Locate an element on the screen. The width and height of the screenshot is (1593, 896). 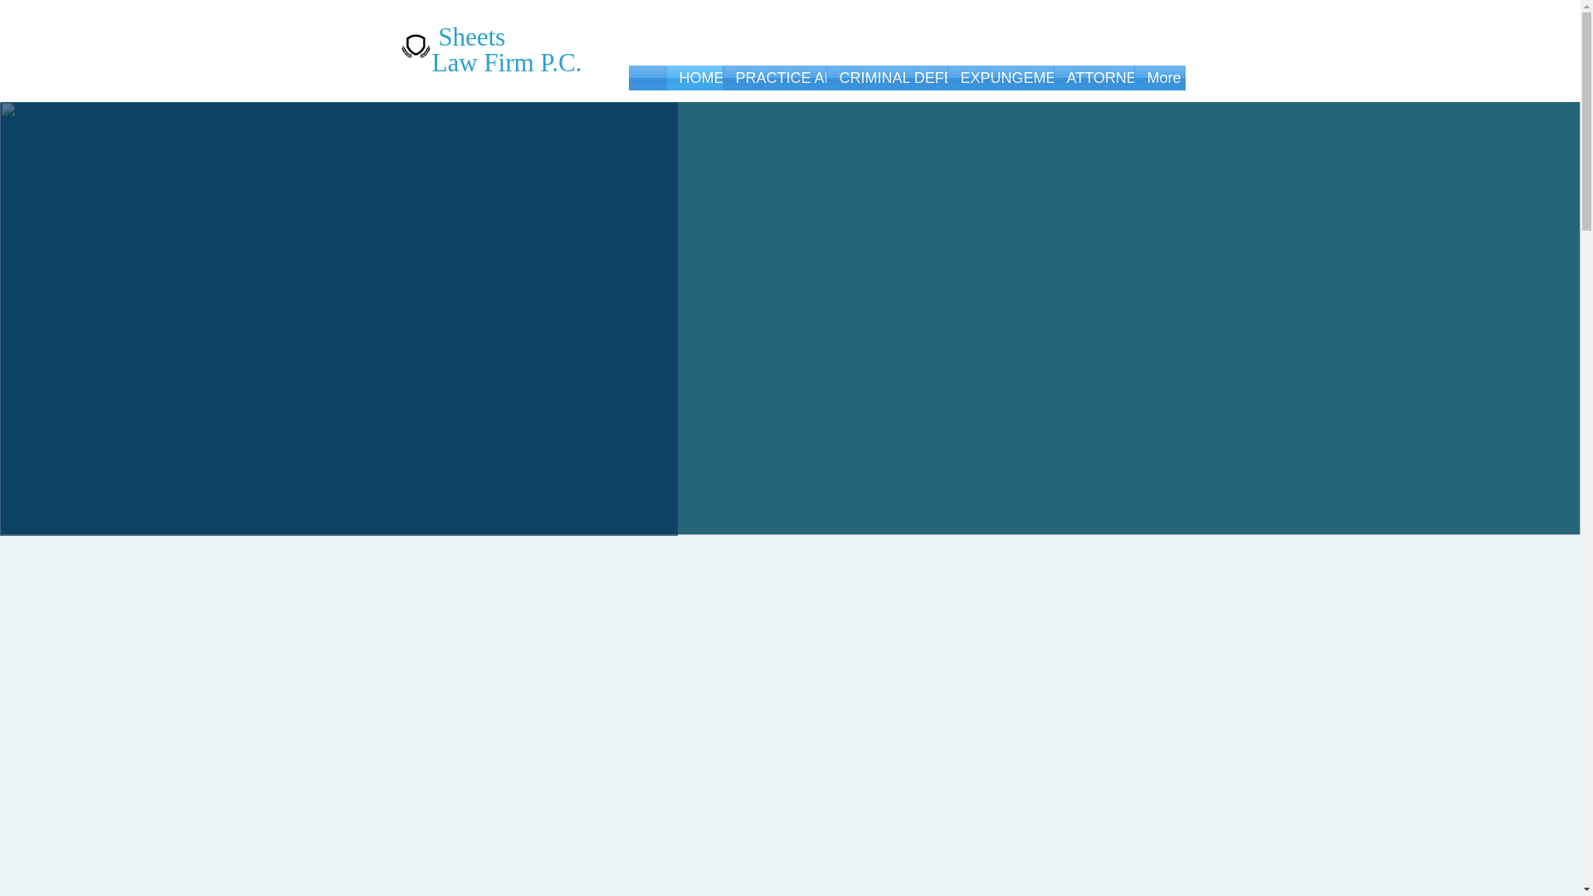
ATTORNEYS is located at coordinates (1093, 78).